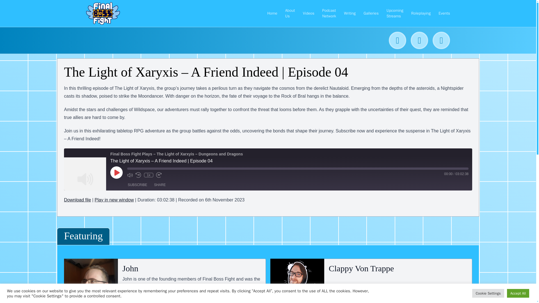 The image size is (539, 303). What do you see at coordinates (272, 13) in the screenshot?
I see `Home` at bounding box center [272, 13].